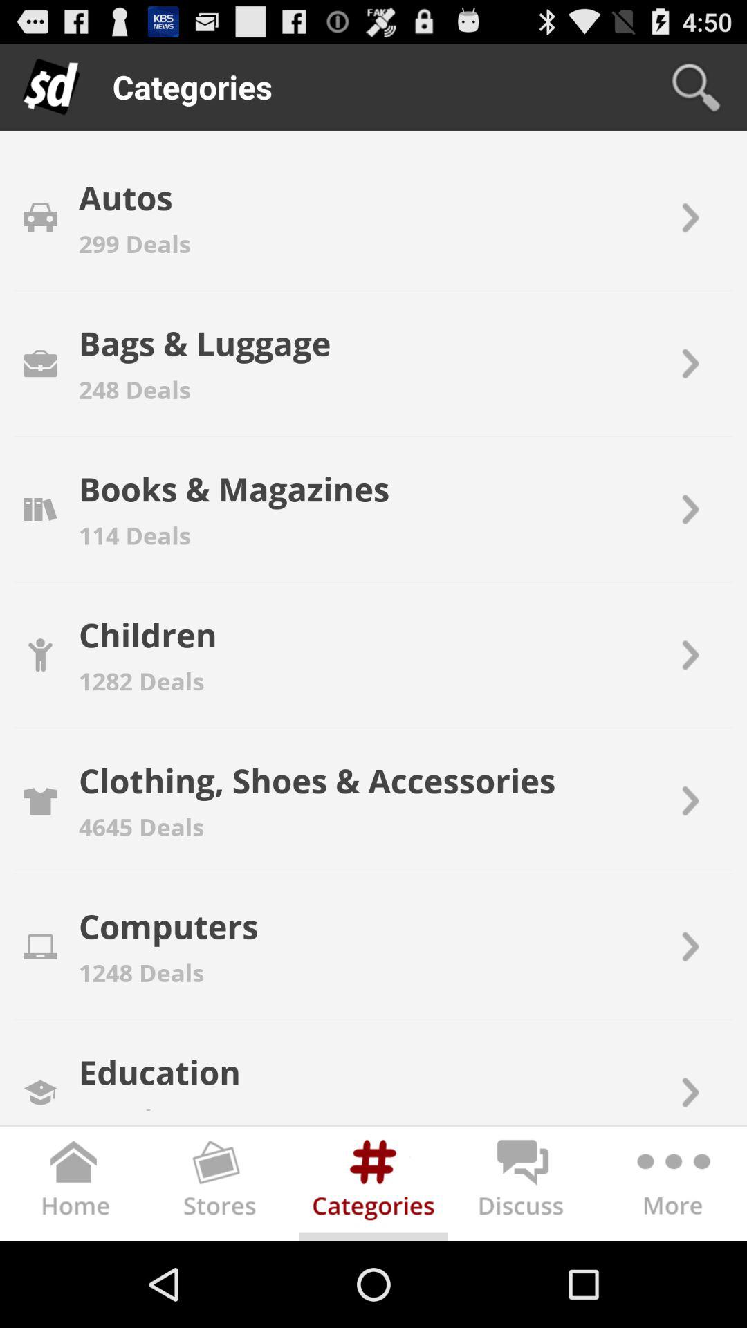  What do you see at coordinates (523, 1187) in the screenshot?
I see `chats` at bounding box center [523, 1187].